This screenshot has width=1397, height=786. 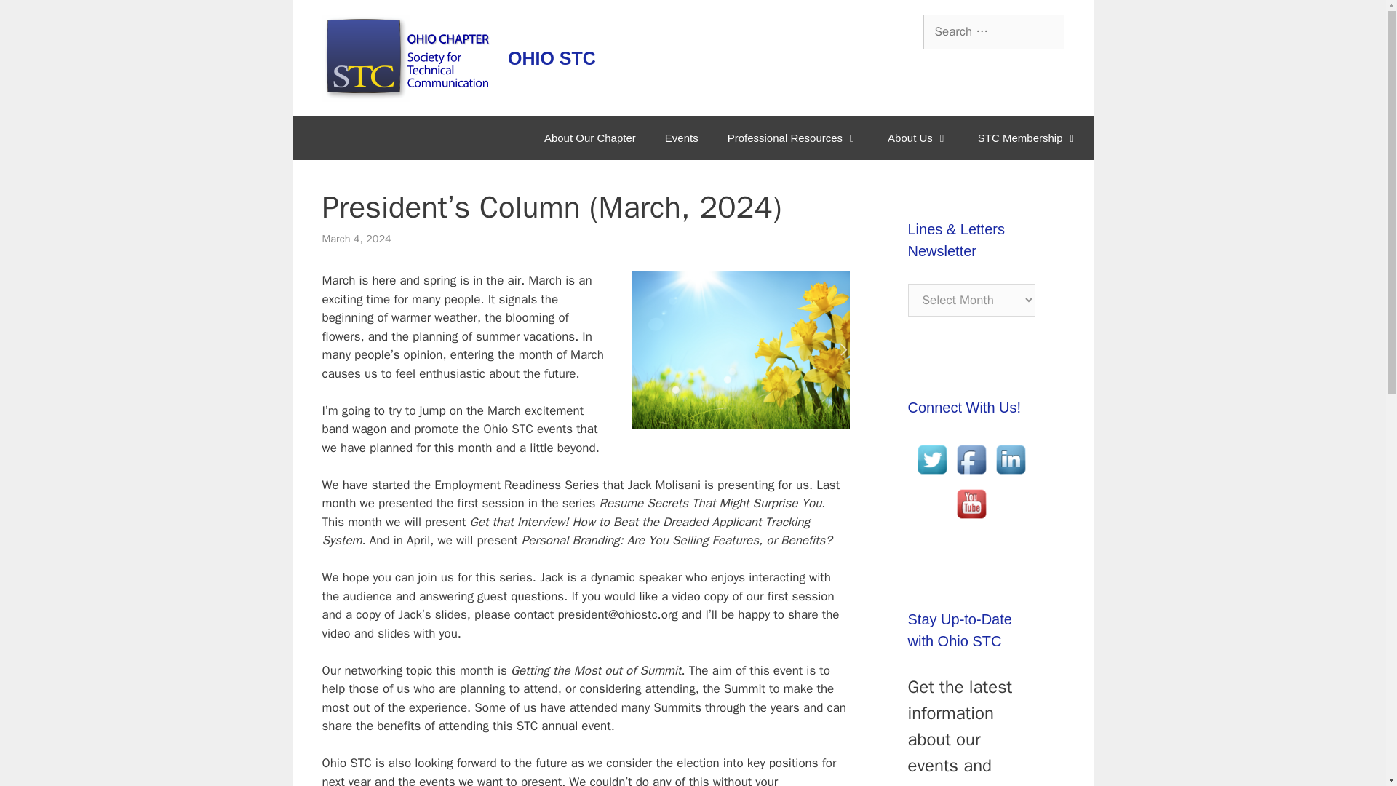 I want to click on Events, so click(x=681, y=138).